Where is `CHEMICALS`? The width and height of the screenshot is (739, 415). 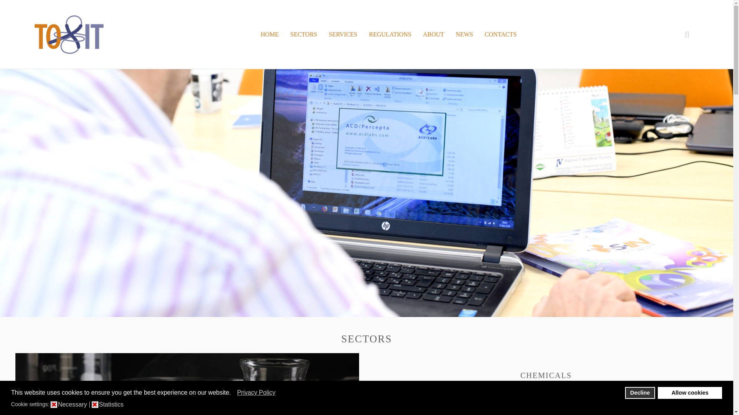 CHEMICALS is located at coordinates (546, 375).